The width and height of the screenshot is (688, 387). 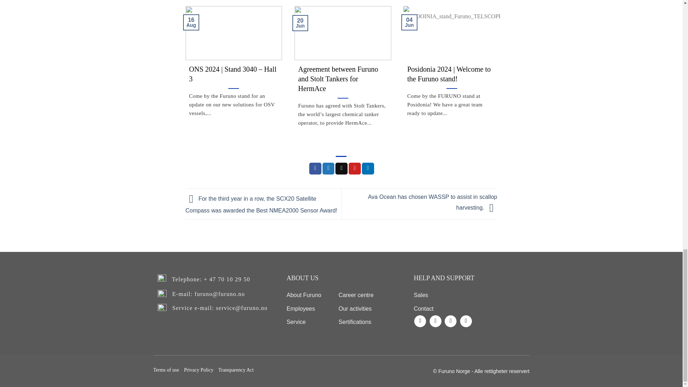 What do you see at coordinates (315, 168) in the screenshot?
I see `Share on Facebook` at bounding box center [315, 168].